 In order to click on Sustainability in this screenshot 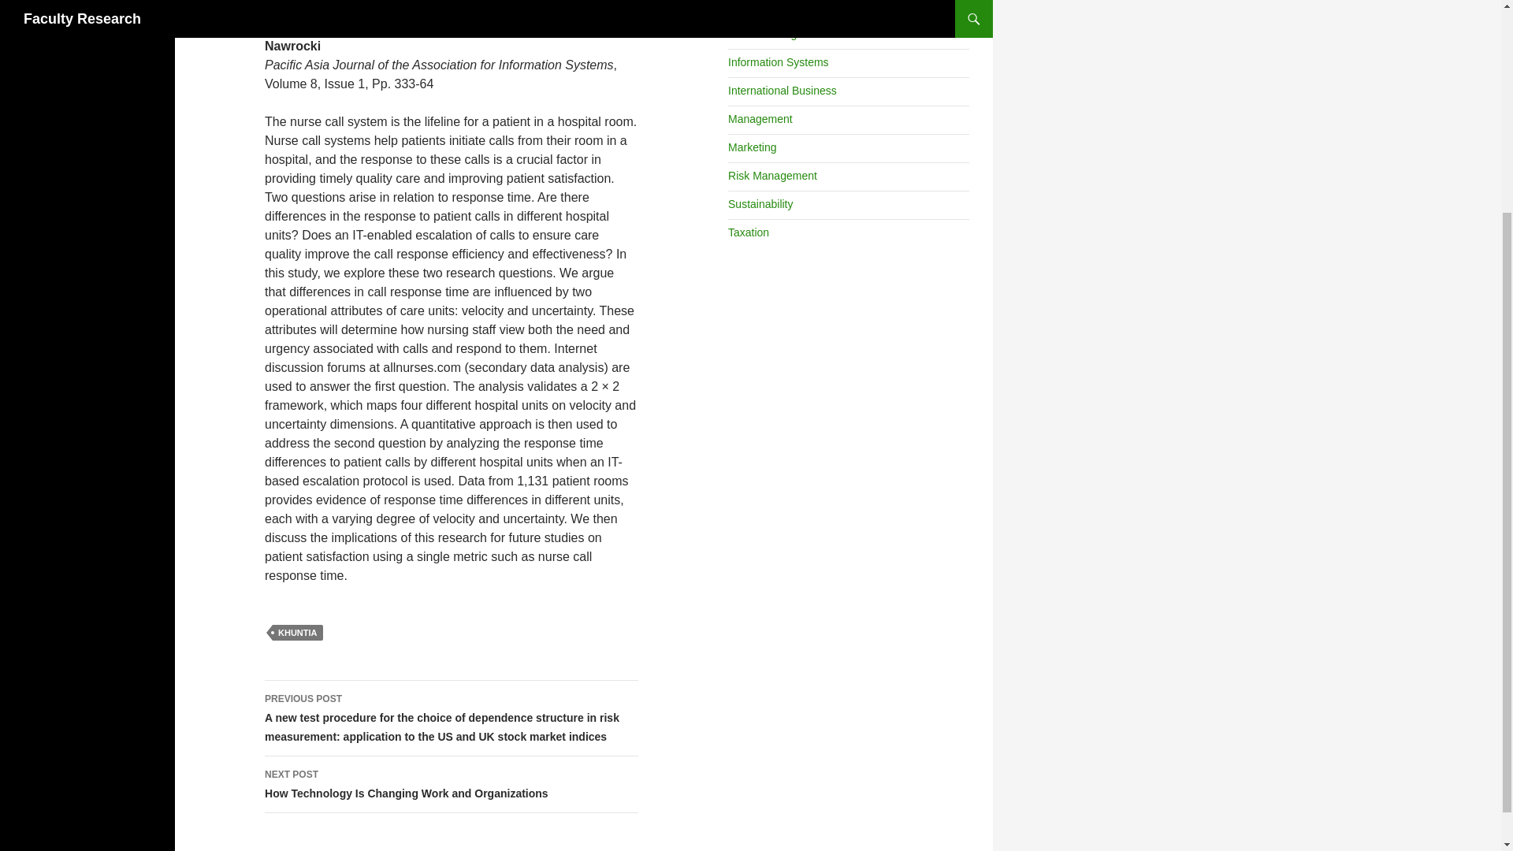, I will do `click(760, 203)`.